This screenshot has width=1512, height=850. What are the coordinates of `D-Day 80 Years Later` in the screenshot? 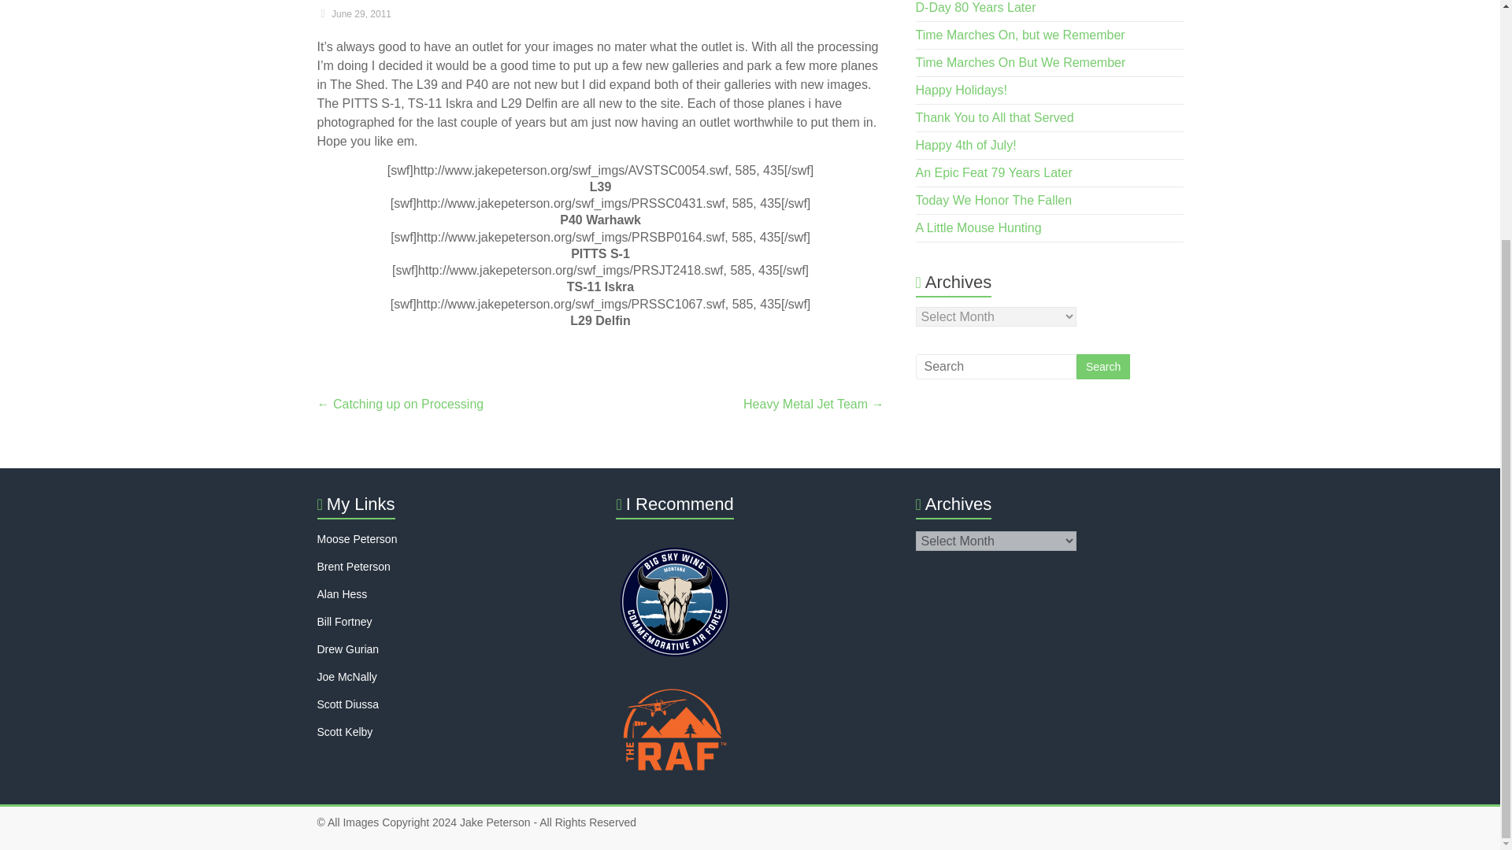 It's located at (976, 8).